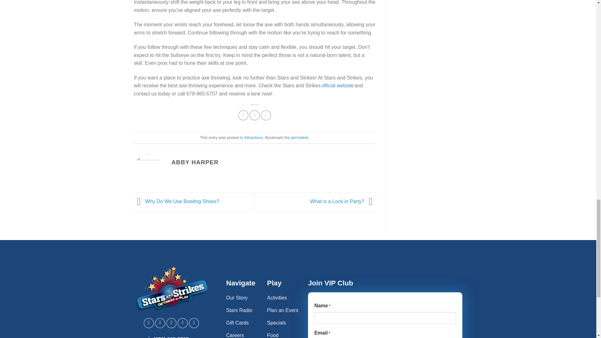  I want to click on Follow on Instagram, so click(160, 323).